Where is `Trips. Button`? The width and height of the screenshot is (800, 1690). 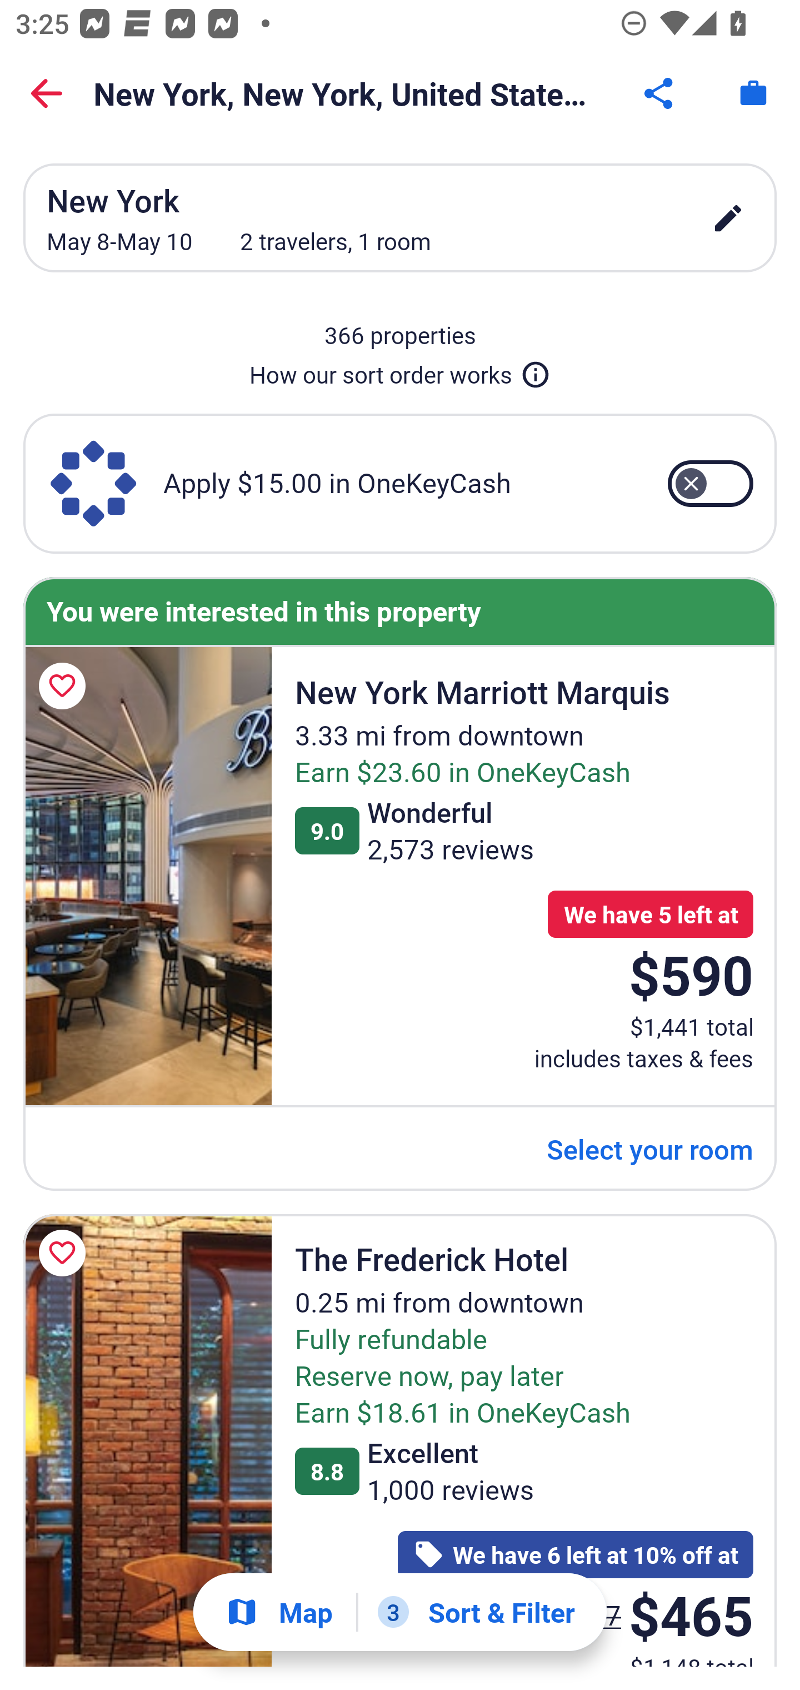
Trips. Button is located at coordinates (753, 93).